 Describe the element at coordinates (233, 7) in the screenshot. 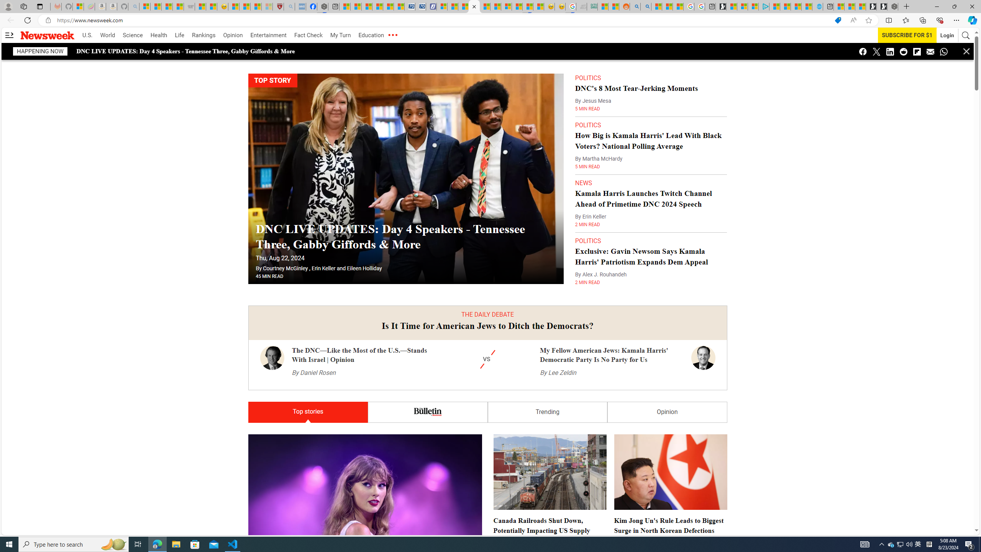

I see `Recipes - MSN` at that location.